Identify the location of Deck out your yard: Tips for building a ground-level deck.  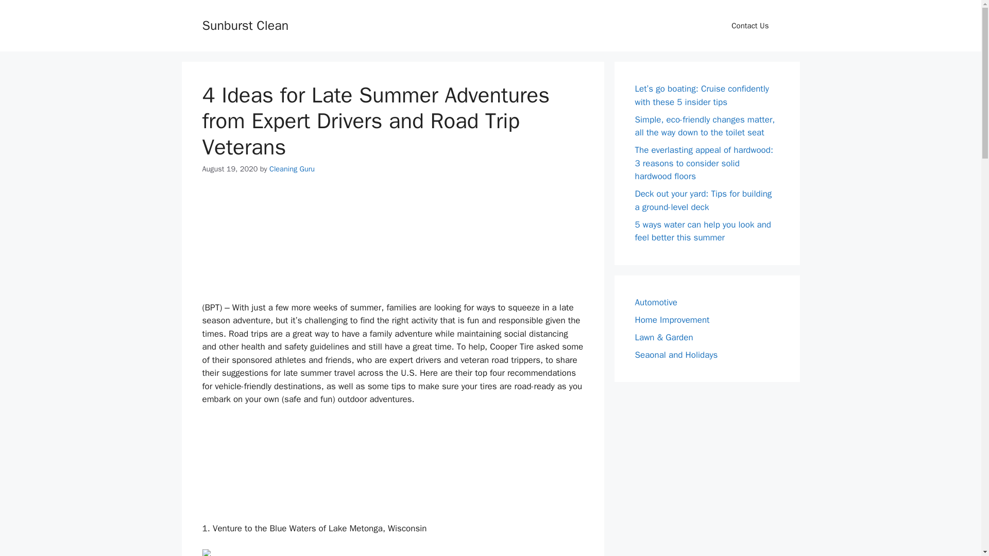
(703, 200).